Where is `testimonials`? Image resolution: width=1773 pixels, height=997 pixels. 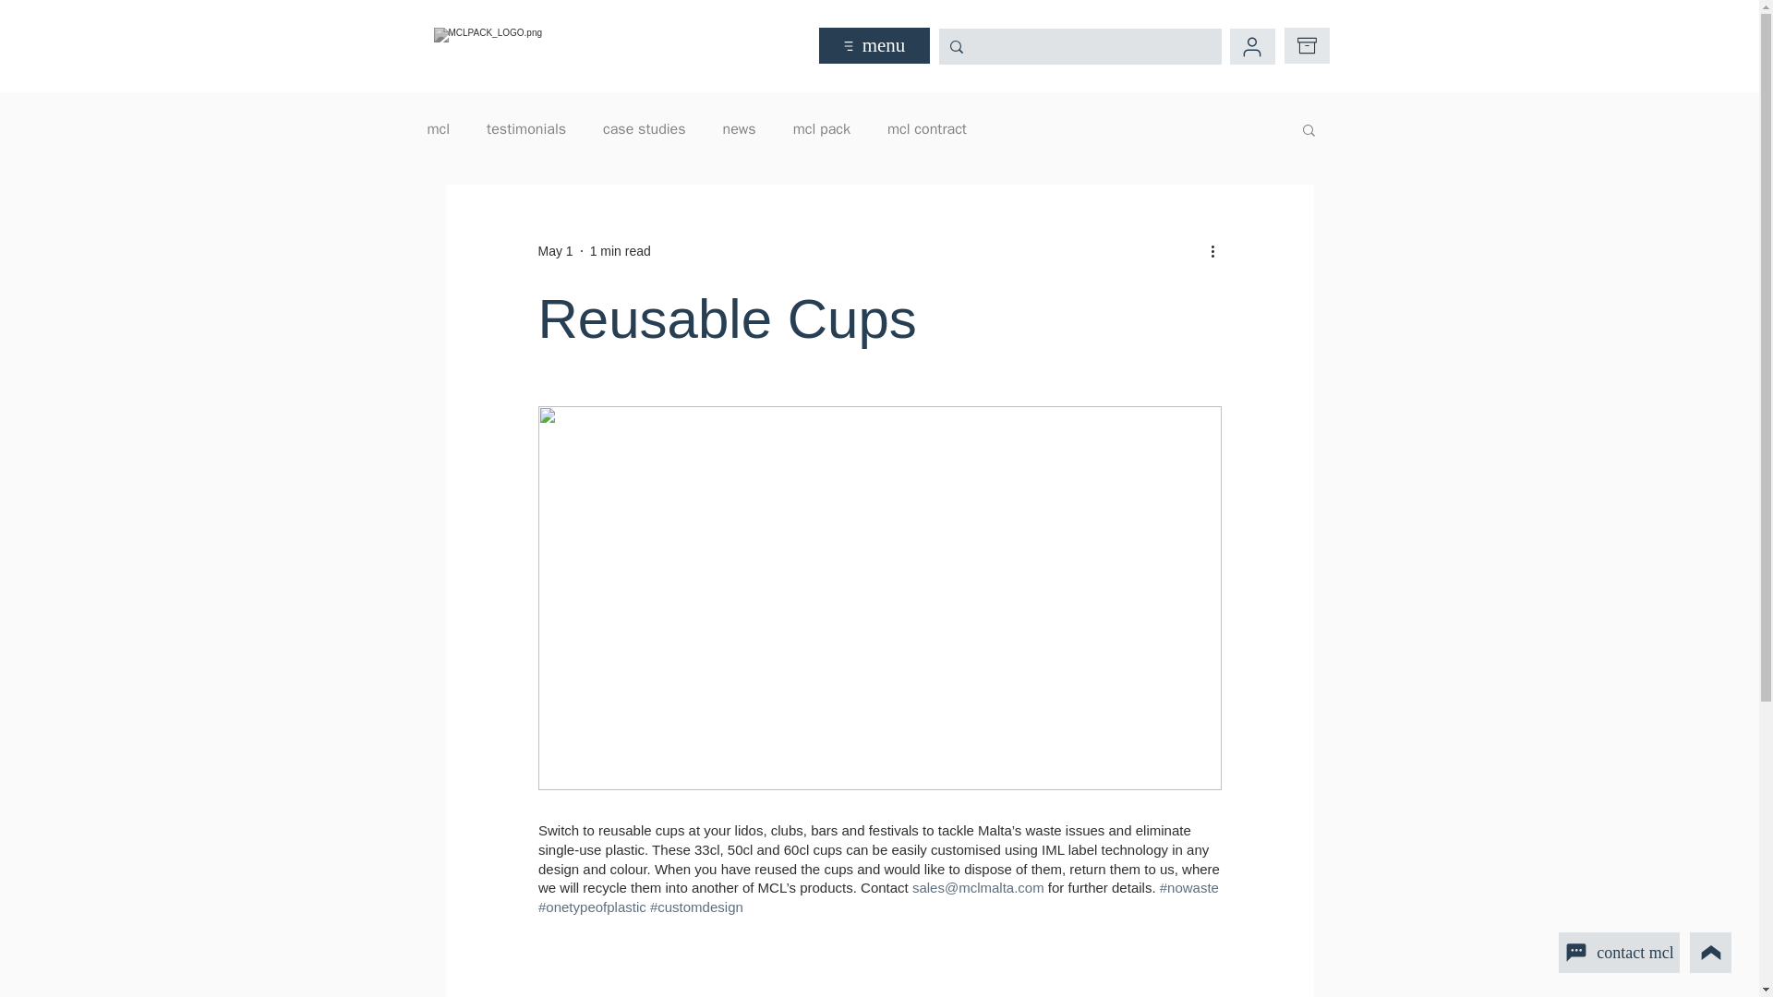 testimonials is located at coordinates (525, 129).